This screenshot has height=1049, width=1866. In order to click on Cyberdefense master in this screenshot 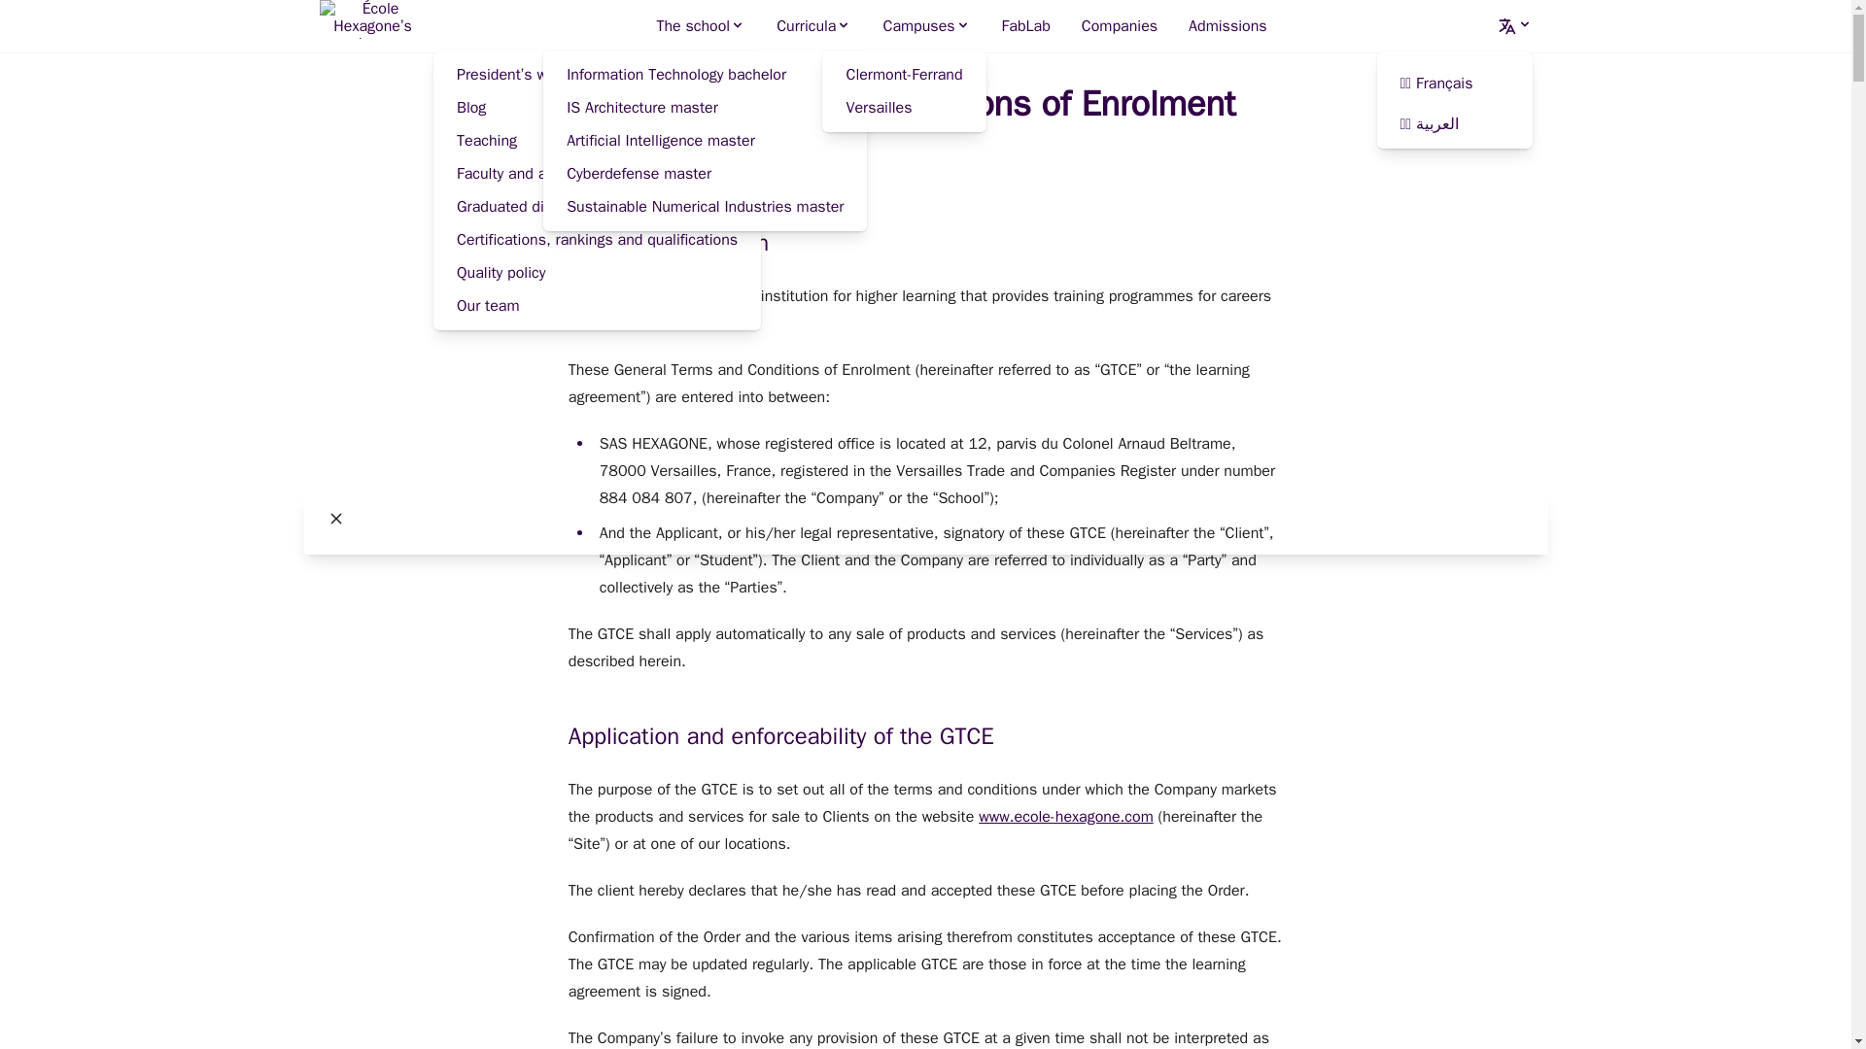, I will do `click(704, 173)`.